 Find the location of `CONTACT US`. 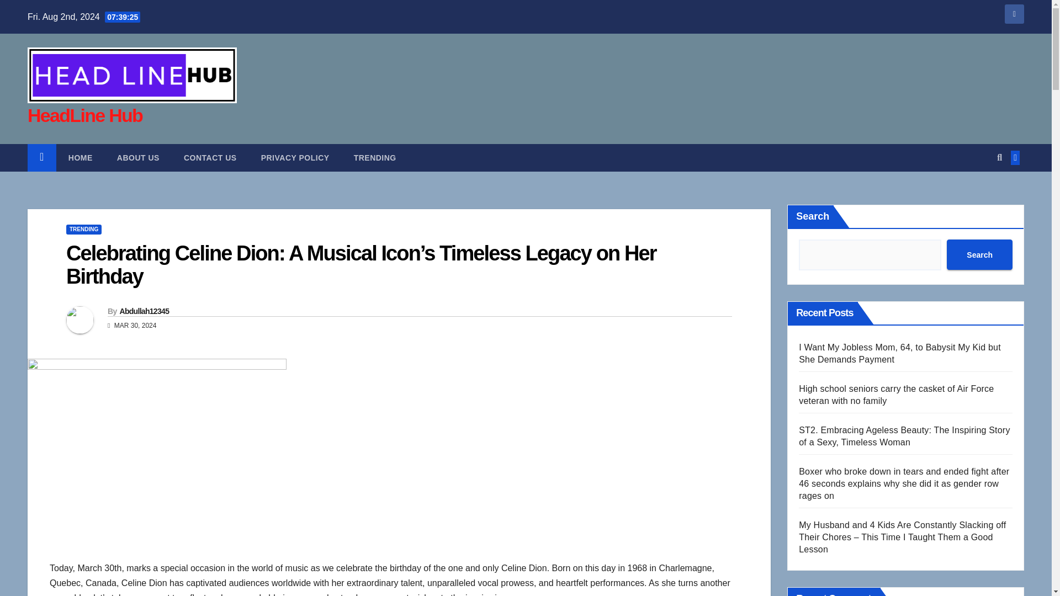

CONTACT US is located at coordinates (210, 158).